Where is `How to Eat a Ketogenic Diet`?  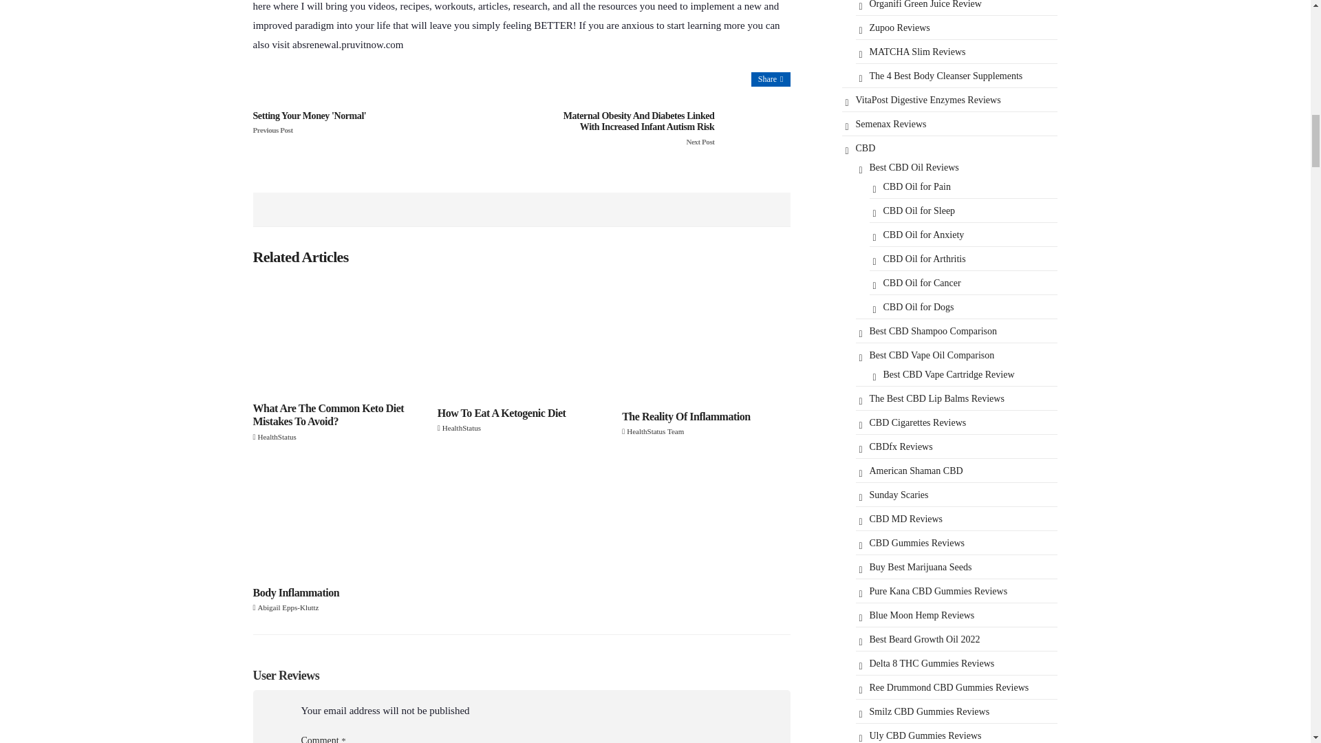
How to Eat a Ketogenic Diet is located at coordinates (521, 338).